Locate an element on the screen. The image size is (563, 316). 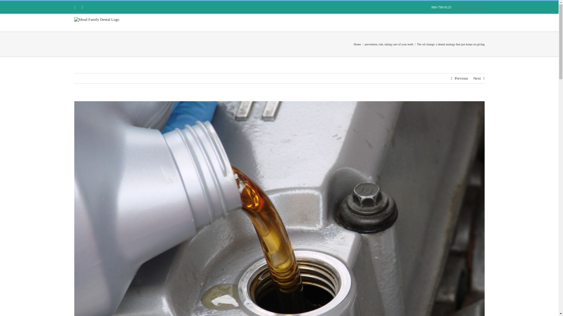
risk is located at coordinates (381, 44).